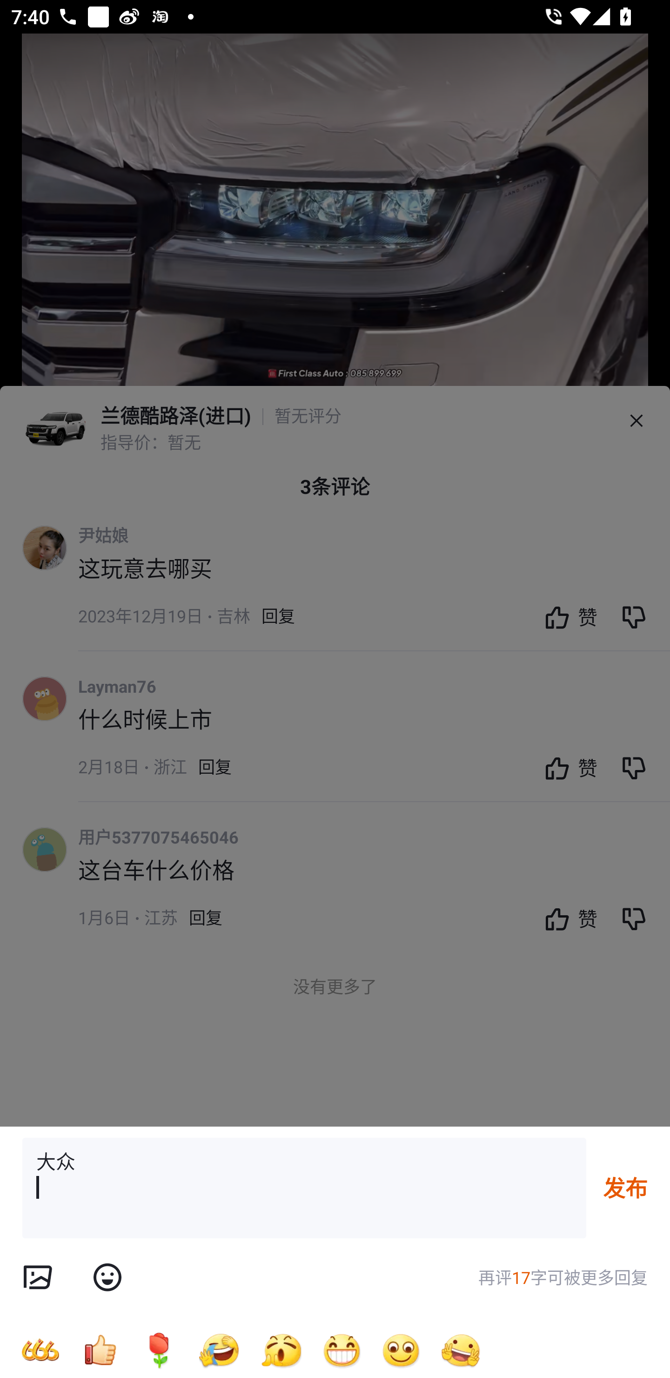 This screenshot has width=670, height=1378. What do you see at coordinates (37, 1277) in the screenshot?
I see `` at bounding box center [37, 1277].